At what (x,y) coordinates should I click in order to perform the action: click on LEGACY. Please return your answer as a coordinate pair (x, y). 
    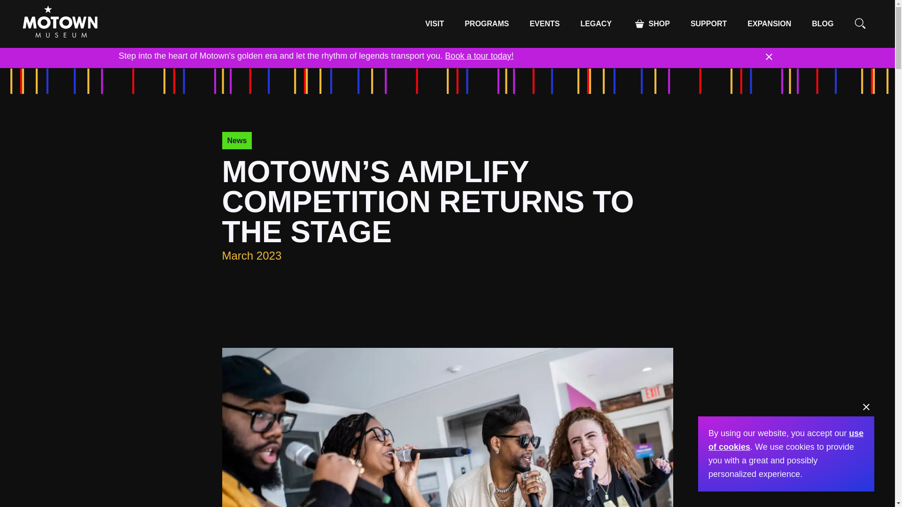
    Looking at the image, I should click on (596, 24).